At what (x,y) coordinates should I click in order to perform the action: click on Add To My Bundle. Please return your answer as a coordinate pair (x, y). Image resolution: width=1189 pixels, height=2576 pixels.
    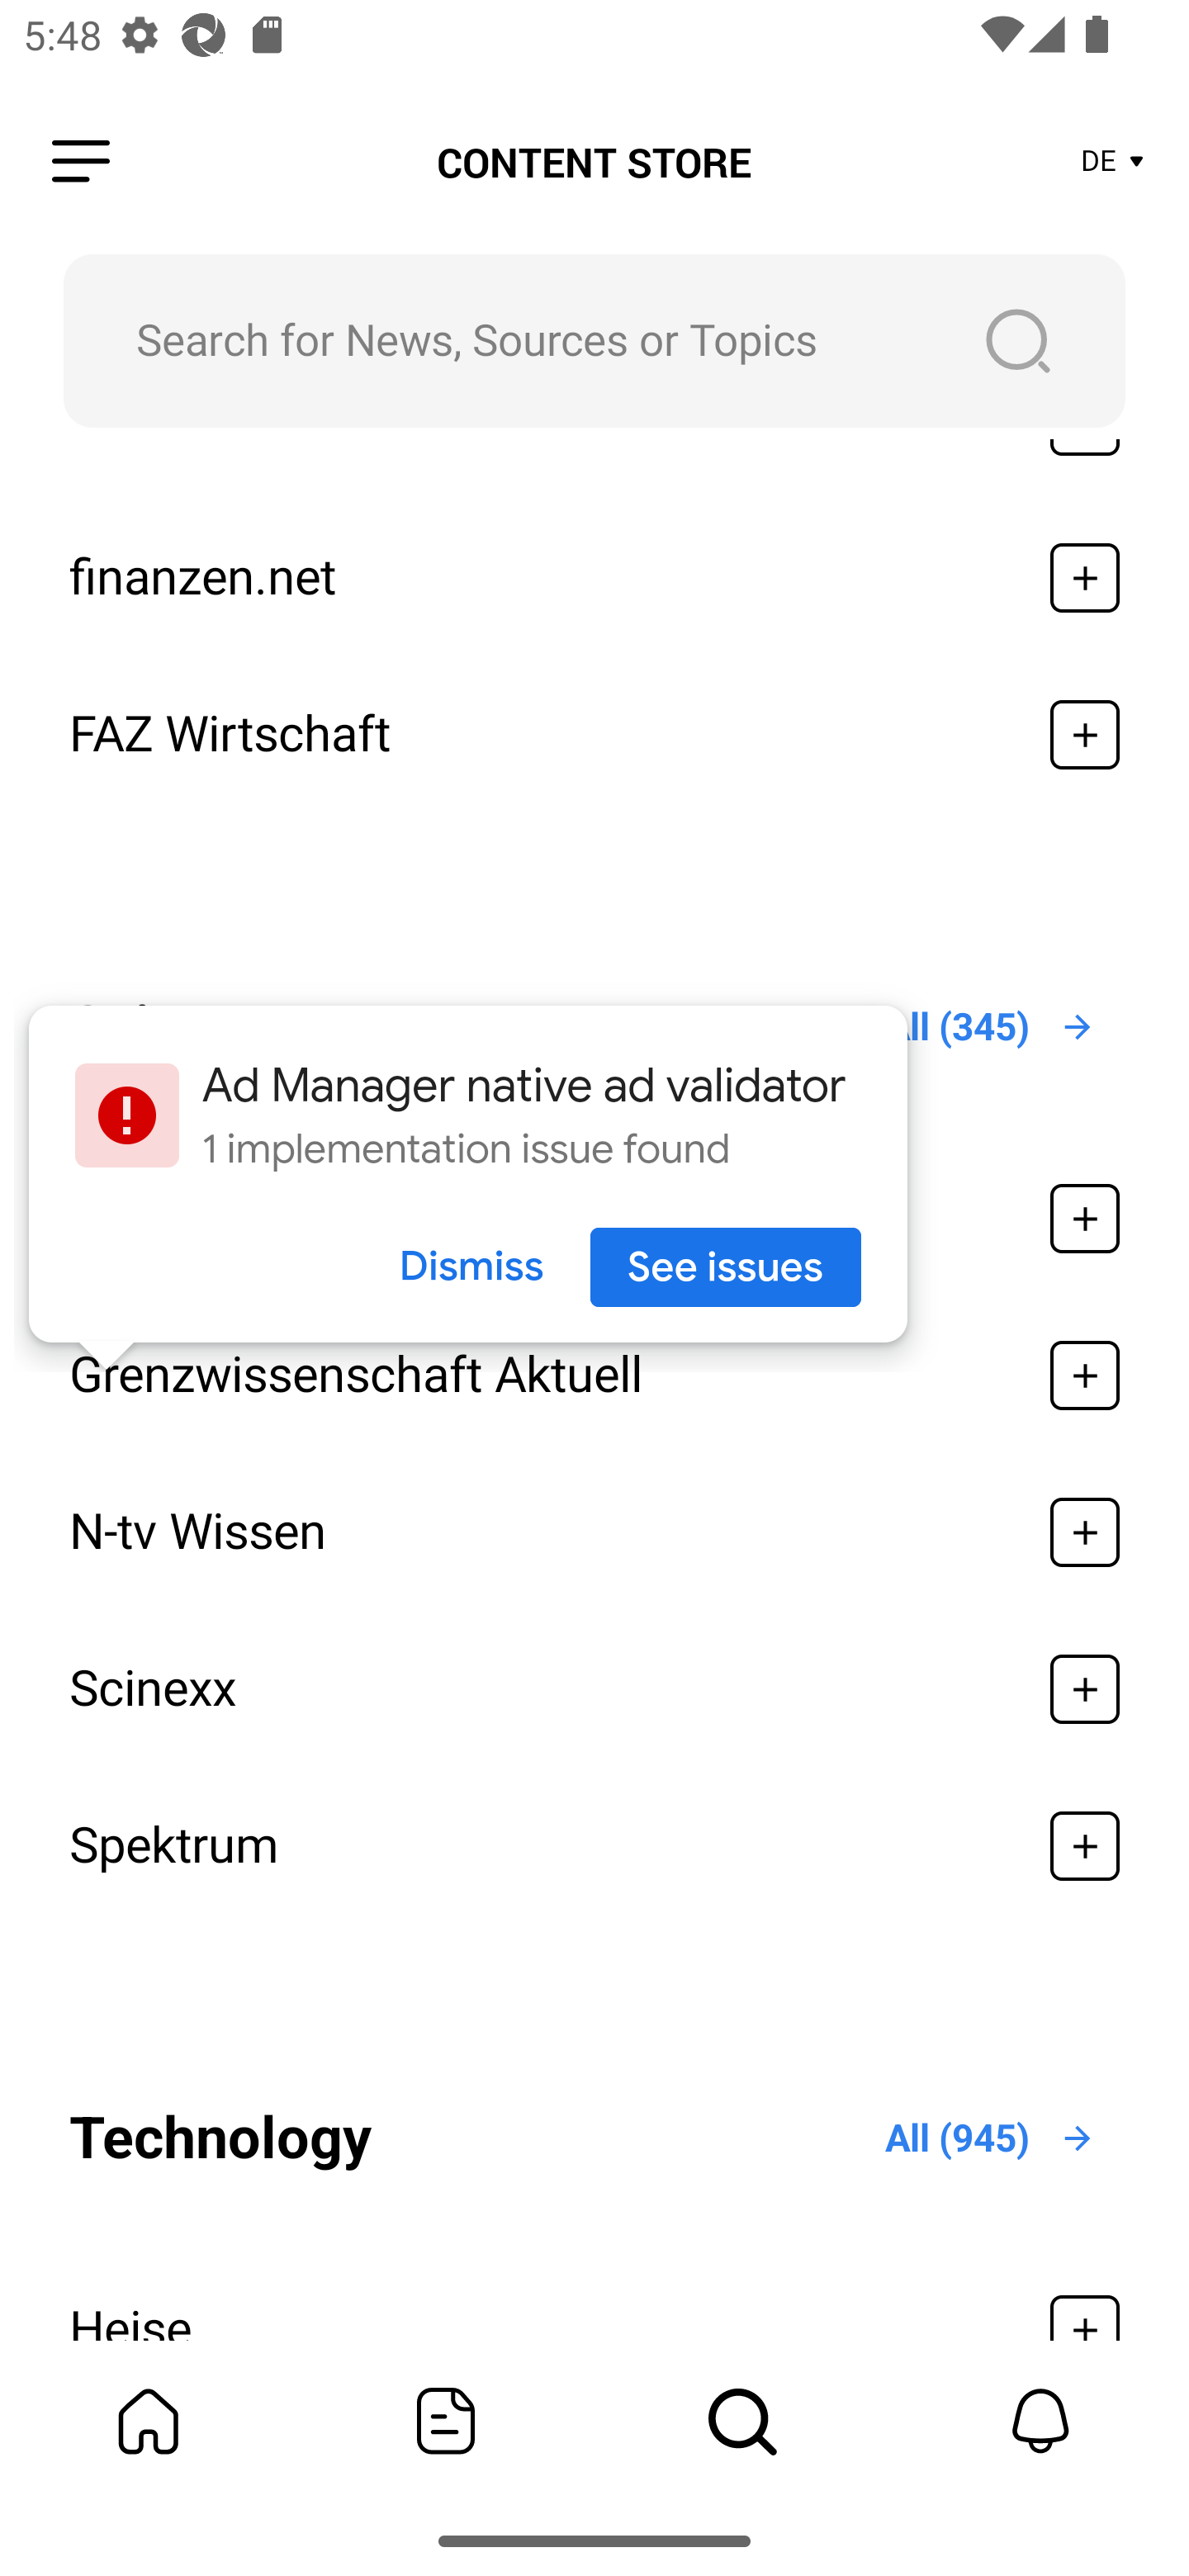
    Looking at the image, I should click on (1085, 1689).